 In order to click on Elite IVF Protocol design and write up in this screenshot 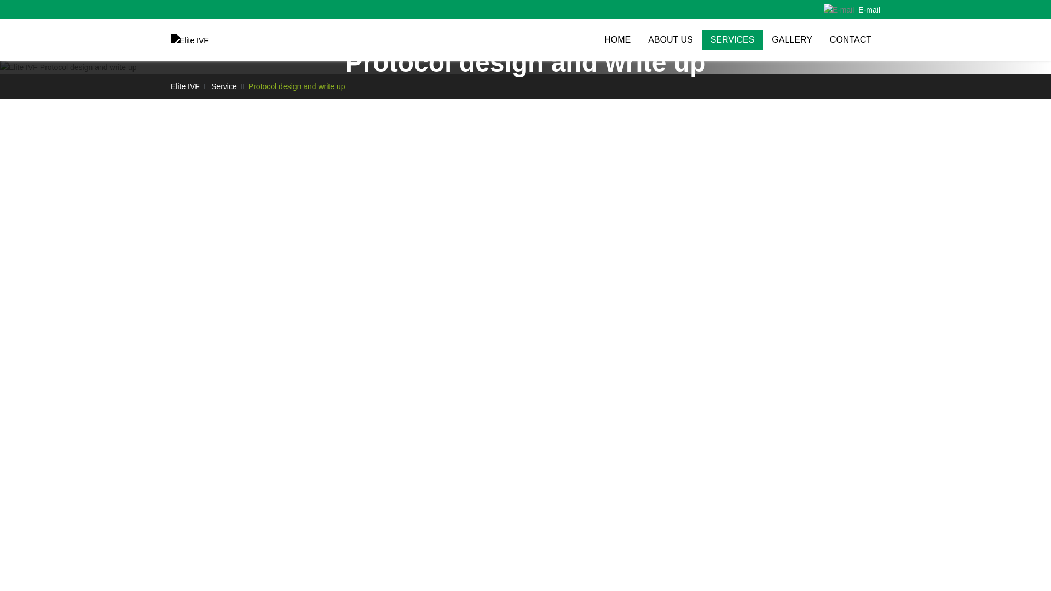, I will do `click(68, 67)`.